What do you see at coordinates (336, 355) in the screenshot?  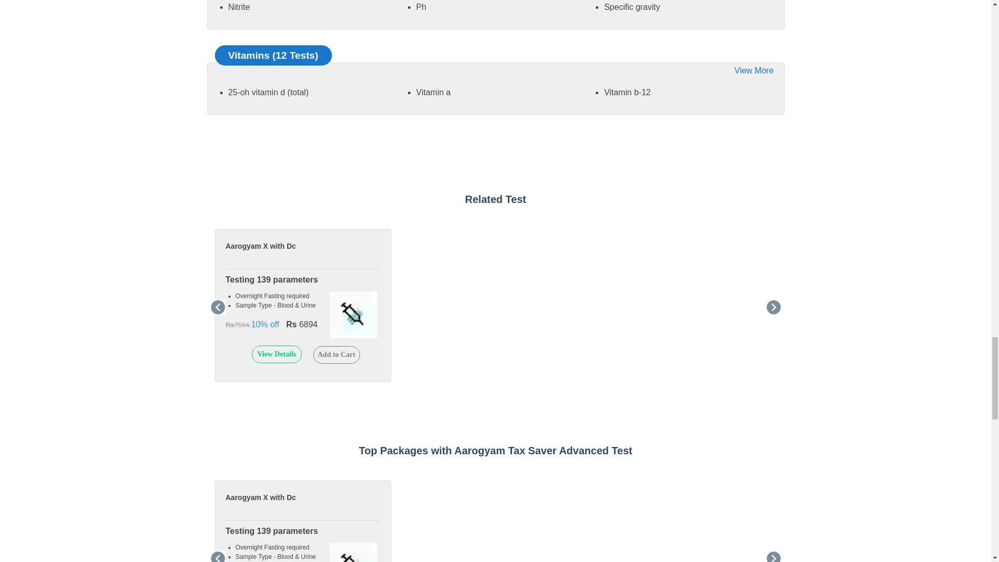 I see `Add to Cart` at bounding box center [336, 355].